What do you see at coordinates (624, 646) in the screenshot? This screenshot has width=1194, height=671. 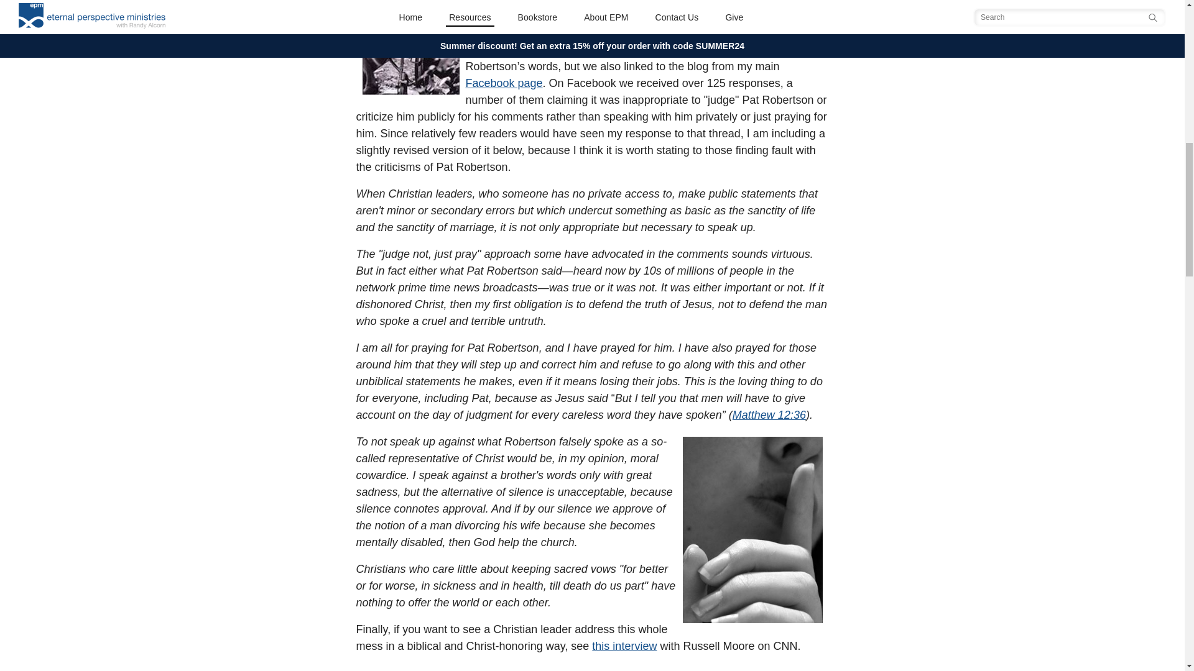 I see `this interview` at bounding box center [624, 646].